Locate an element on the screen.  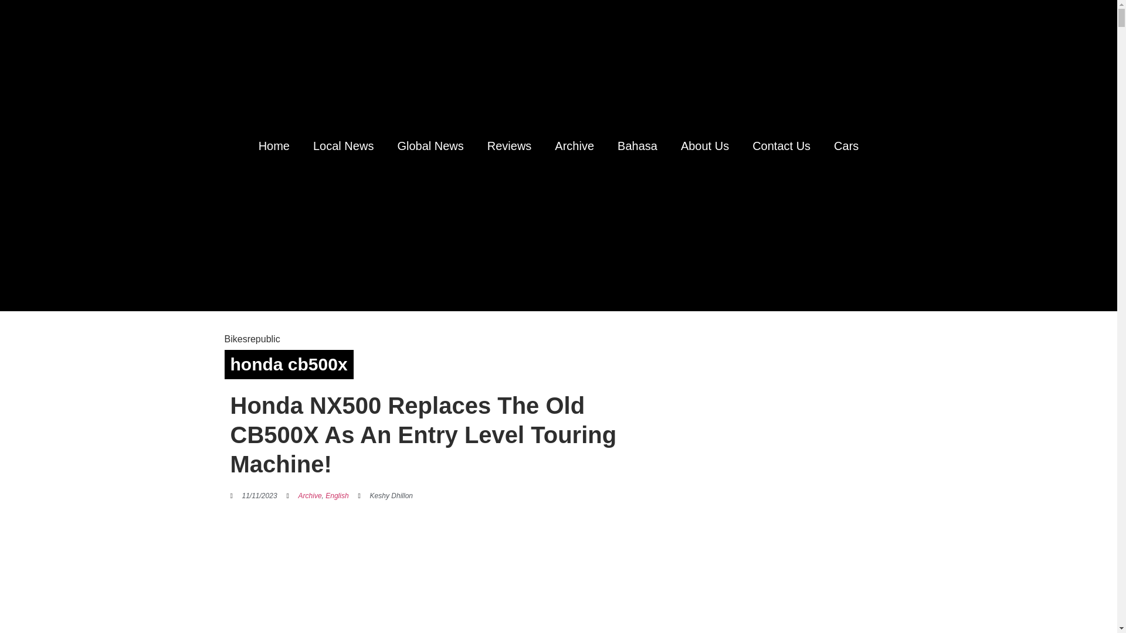
About Us is located at coordinates (705, 145).